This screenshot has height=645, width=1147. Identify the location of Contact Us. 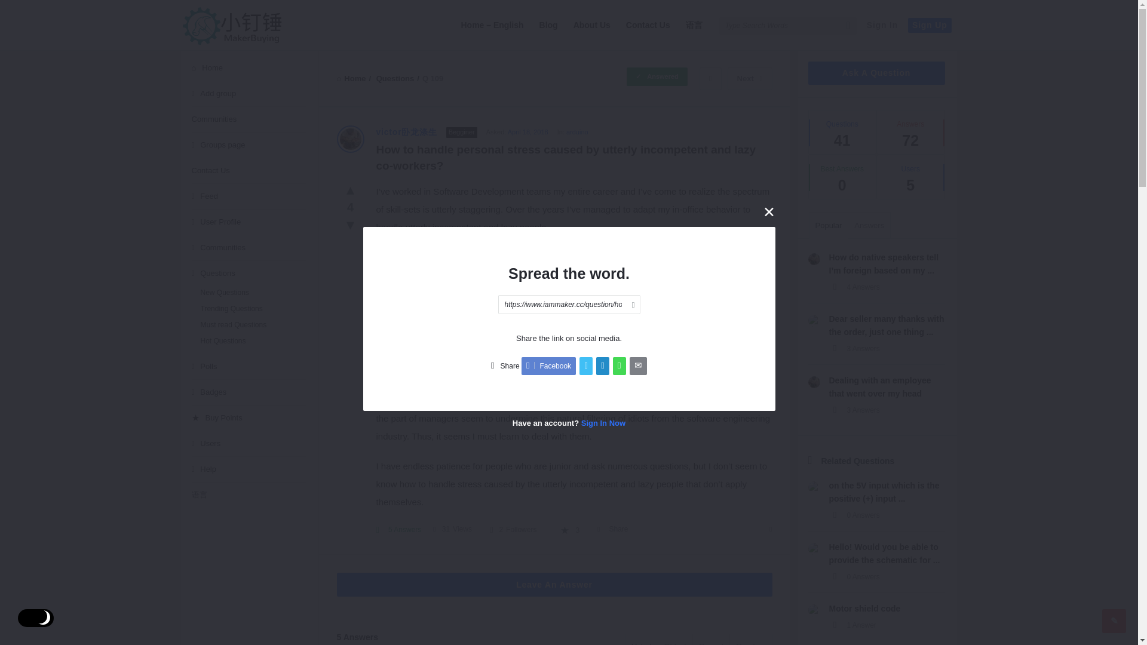
(648, 25).